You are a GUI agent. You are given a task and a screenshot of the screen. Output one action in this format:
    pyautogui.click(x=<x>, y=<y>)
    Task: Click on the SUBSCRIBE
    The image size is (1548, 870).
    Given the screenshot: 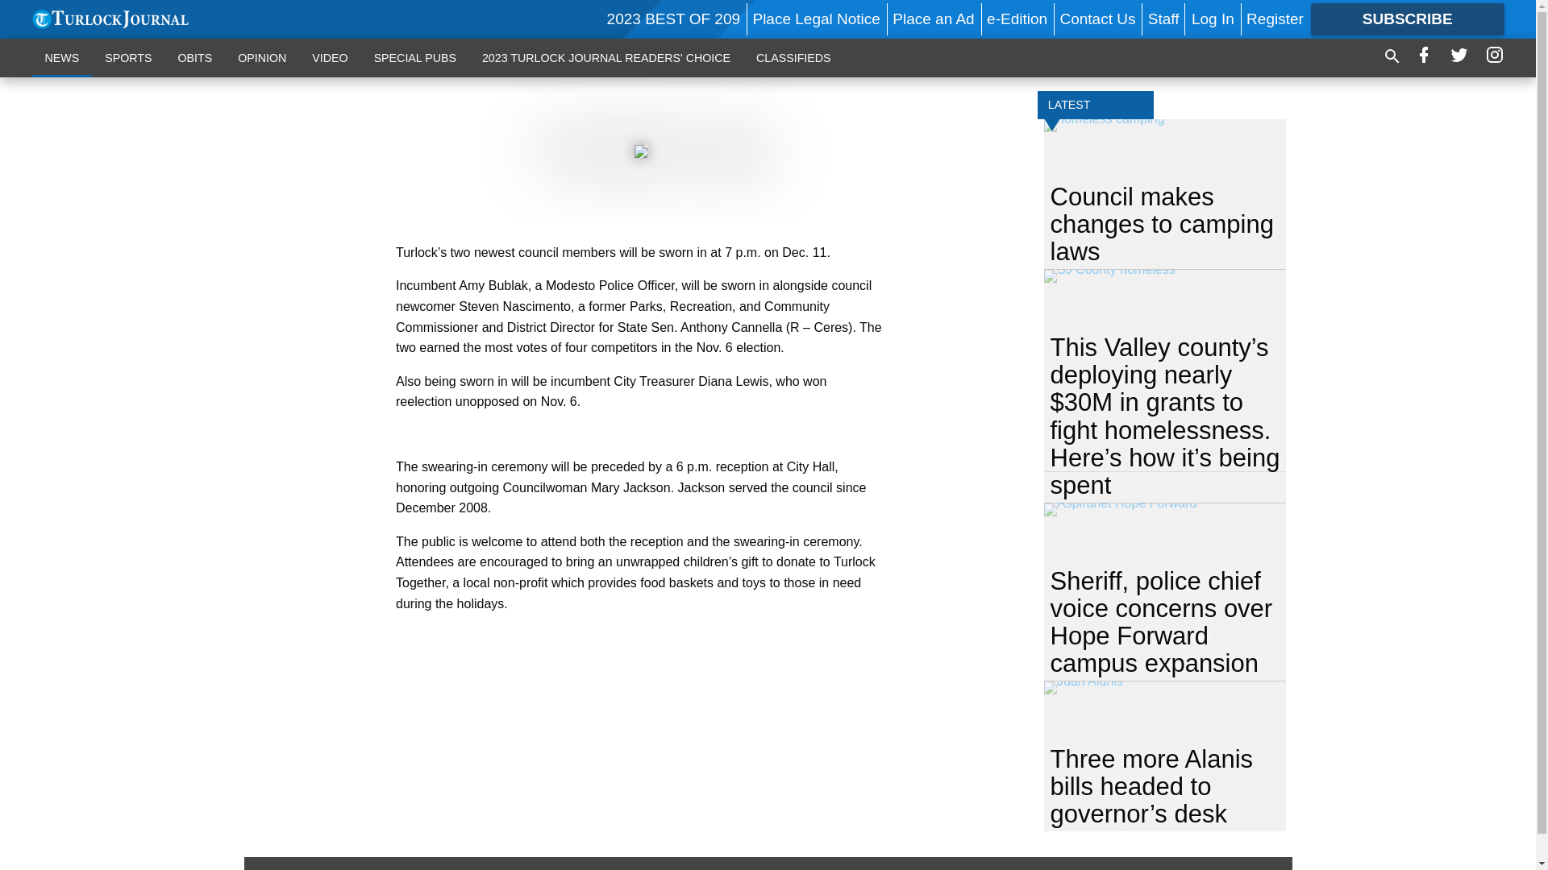 What is the action you would take?
    pyautogui.click(x=1408, y=19)
    